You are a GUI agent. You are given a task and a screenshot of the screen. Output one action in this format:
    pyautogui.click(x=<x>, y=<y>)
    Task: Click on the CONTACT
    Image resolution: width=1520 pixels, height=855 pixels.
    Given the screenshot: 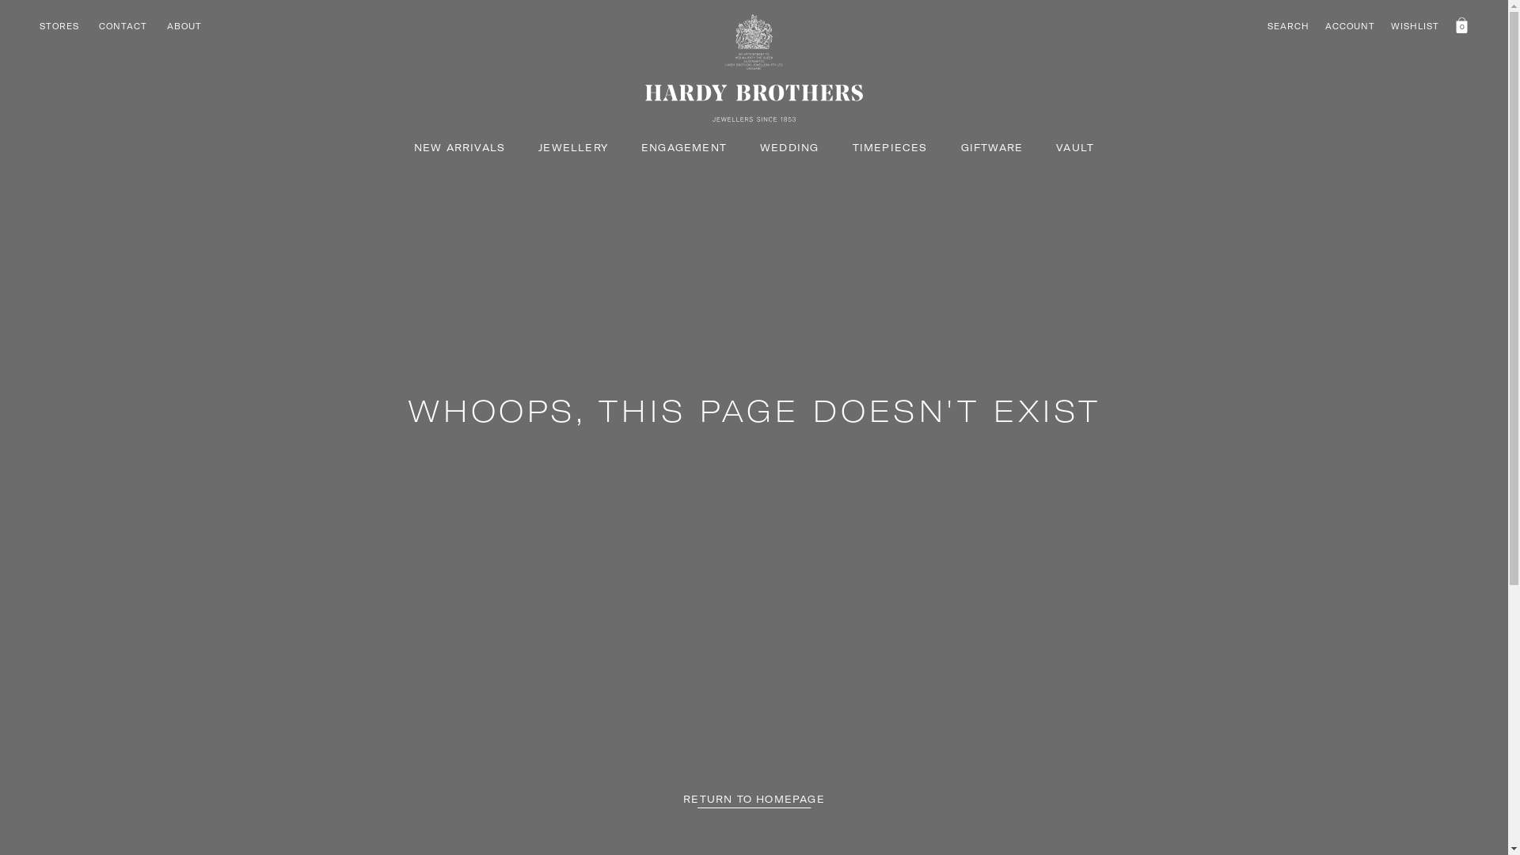 What is the action you would take?
    pyautogui.click(x=123, y=27)
    